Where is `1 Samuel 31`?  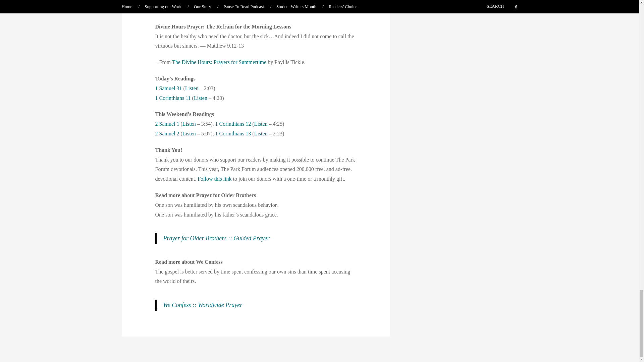 1 Samuel 31 is located at coordinates (168, 88).